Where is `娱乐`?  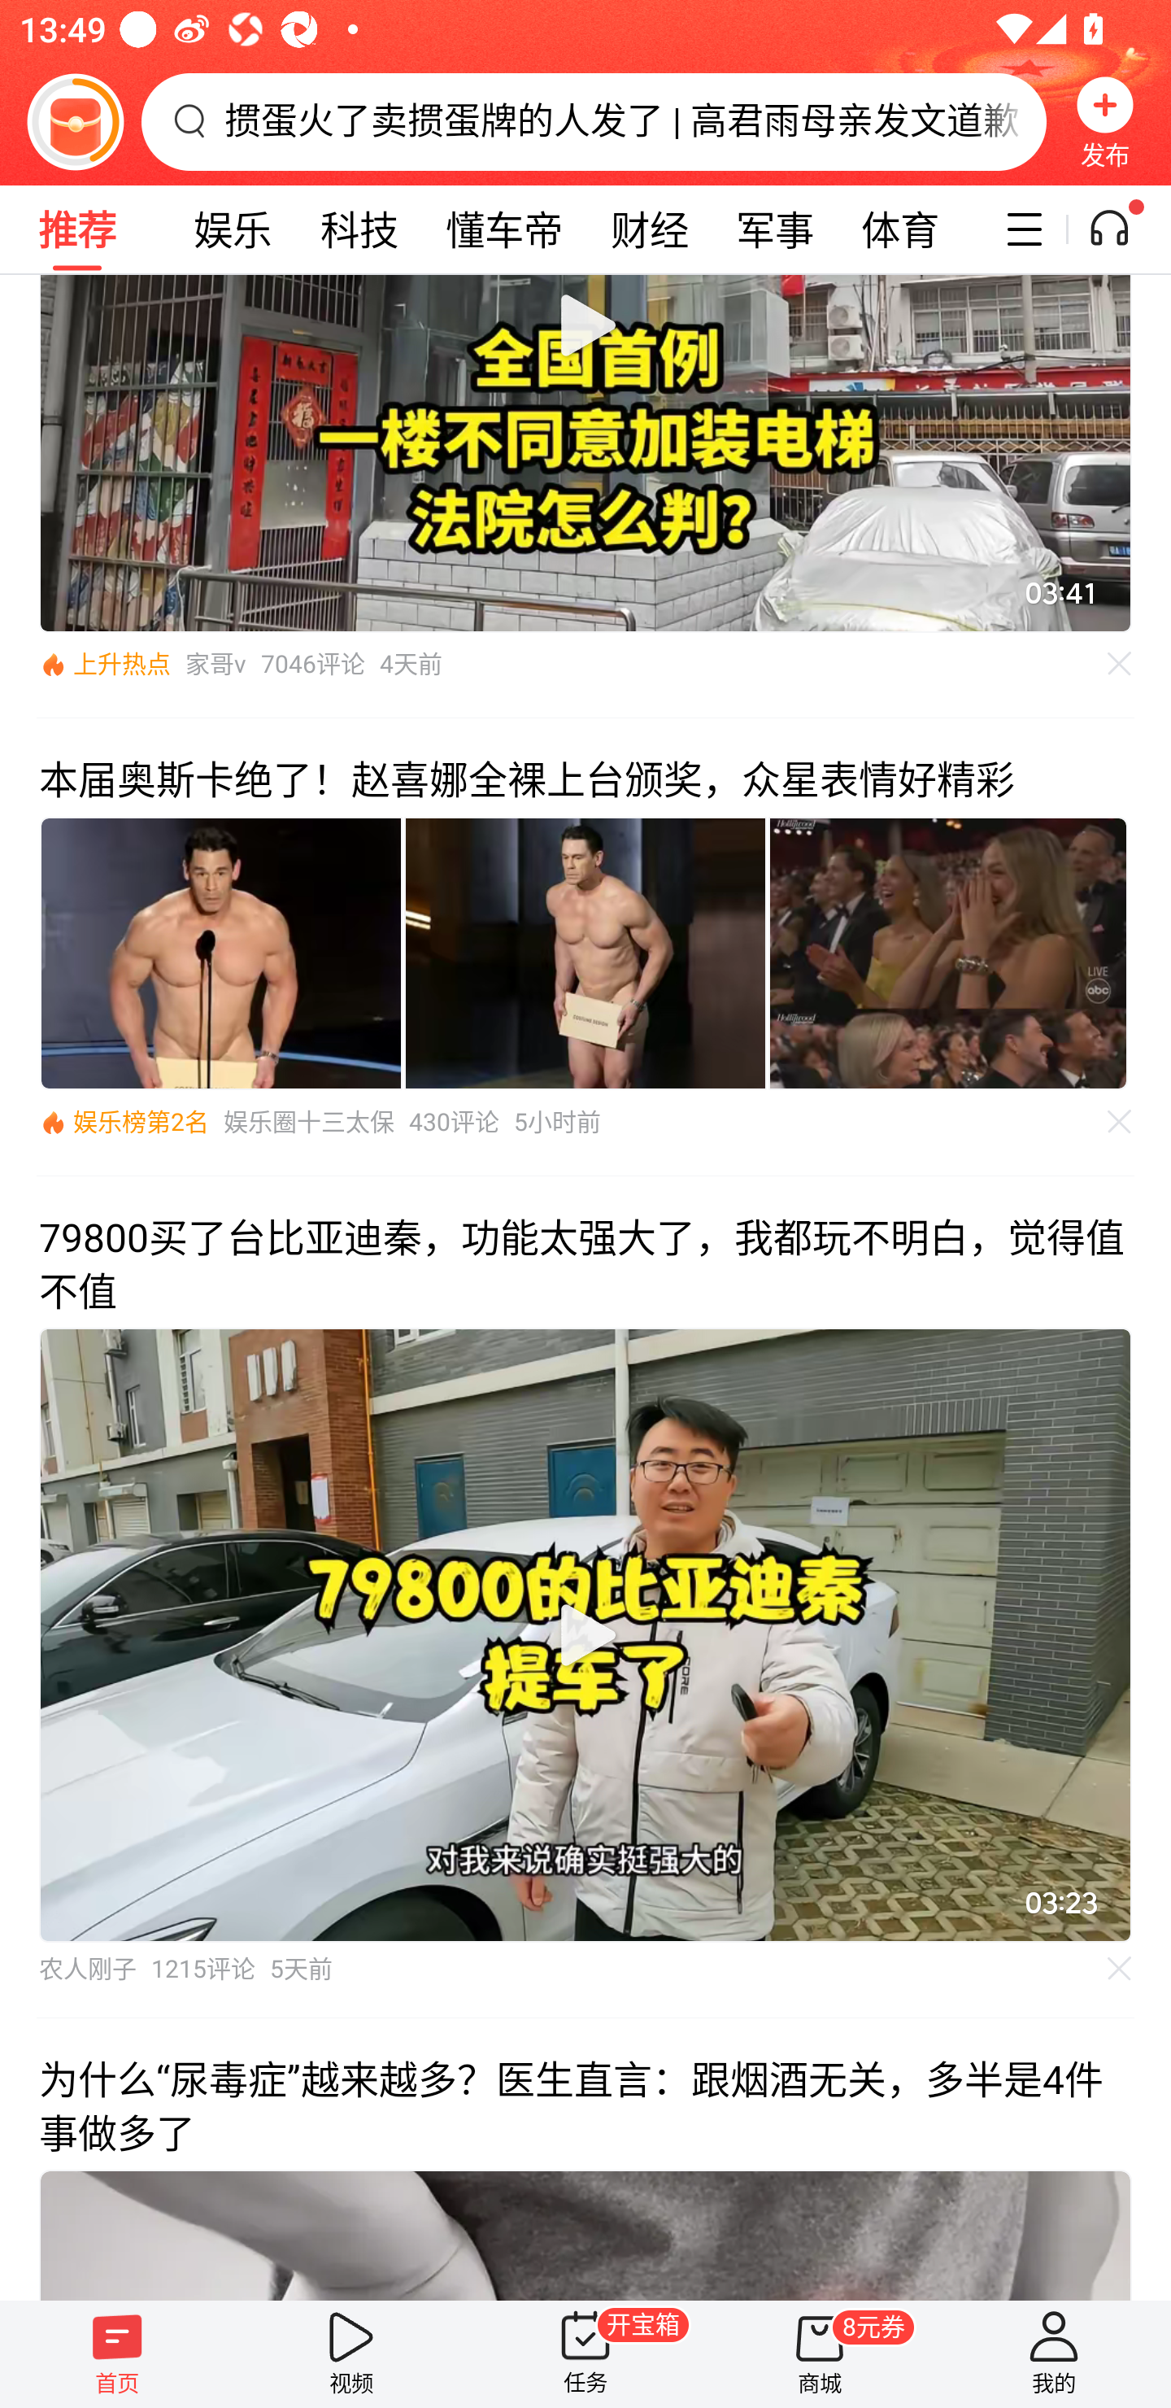 娱乐 is located at coordinates (233, 229).